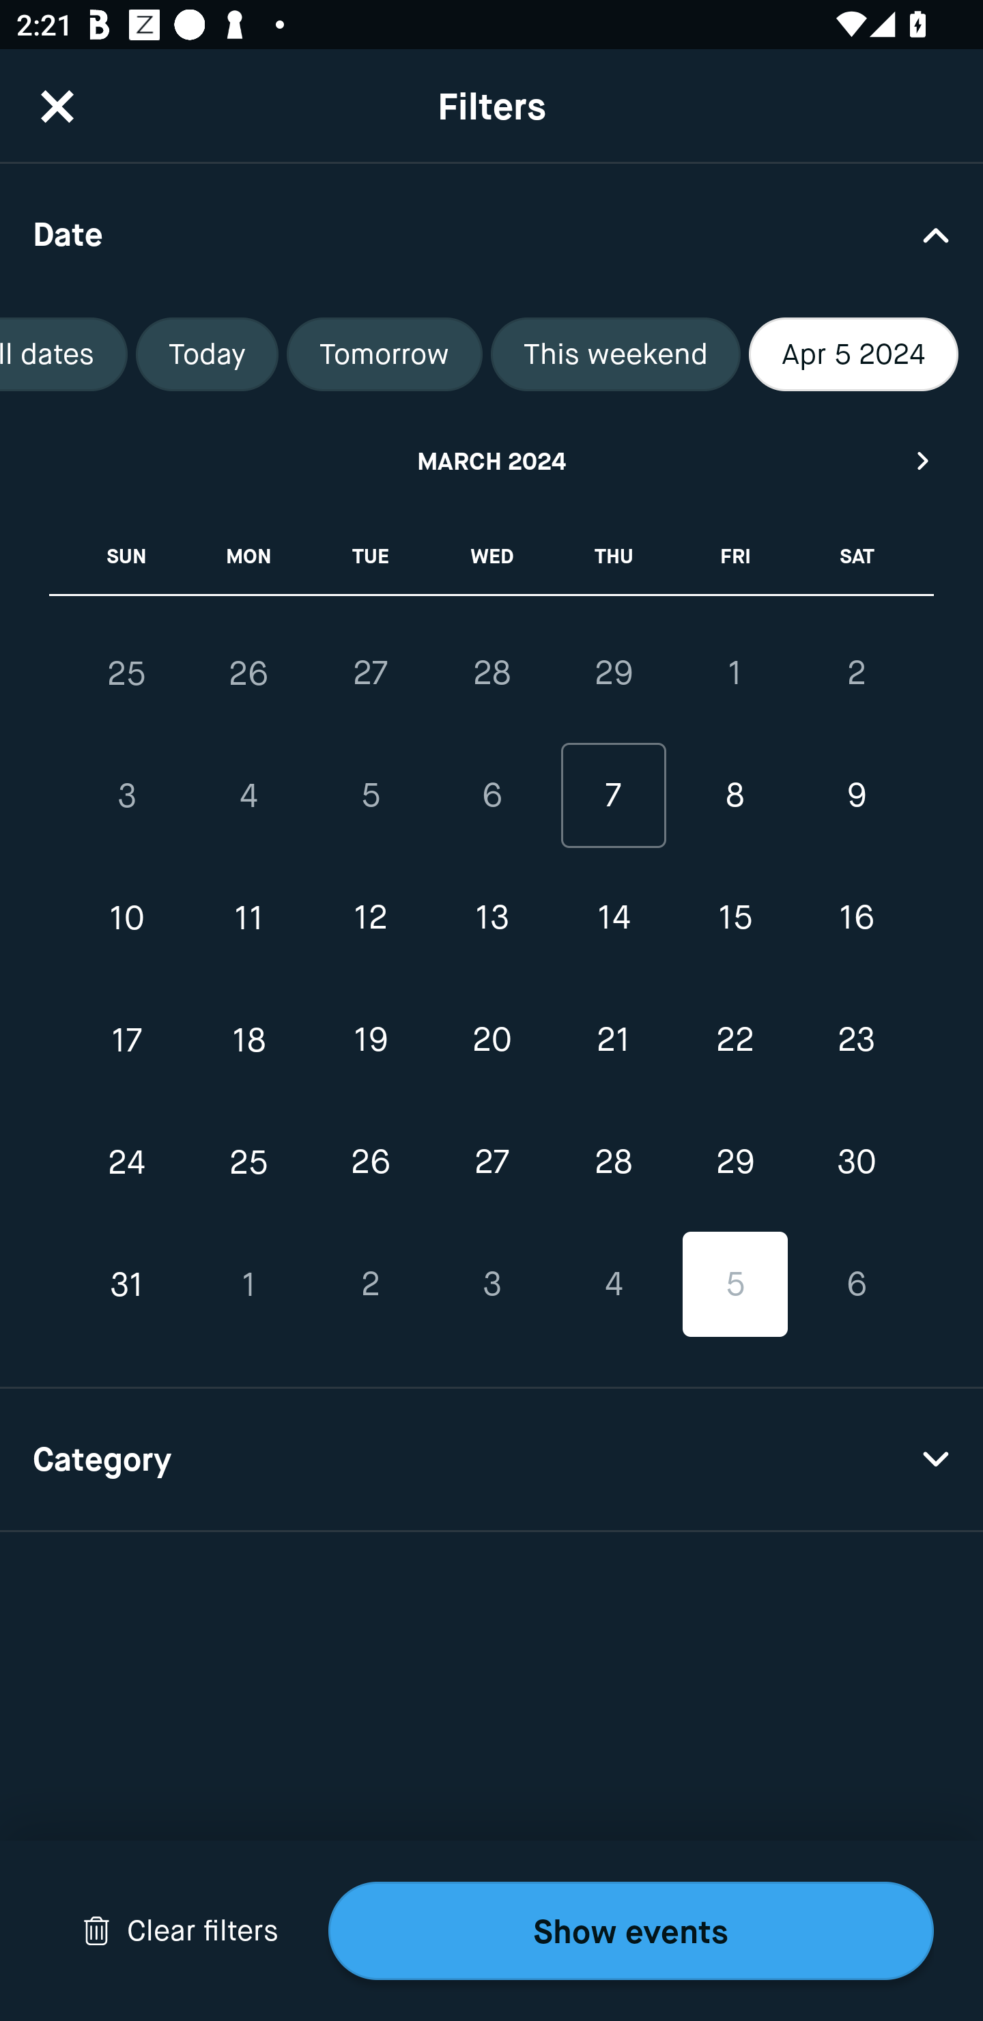 The height and width of the screenshot is (2021, 983). What do you see at coordinates (370, 1039) in the screenshot?
I see `19` at bounding box center [370, 1039].